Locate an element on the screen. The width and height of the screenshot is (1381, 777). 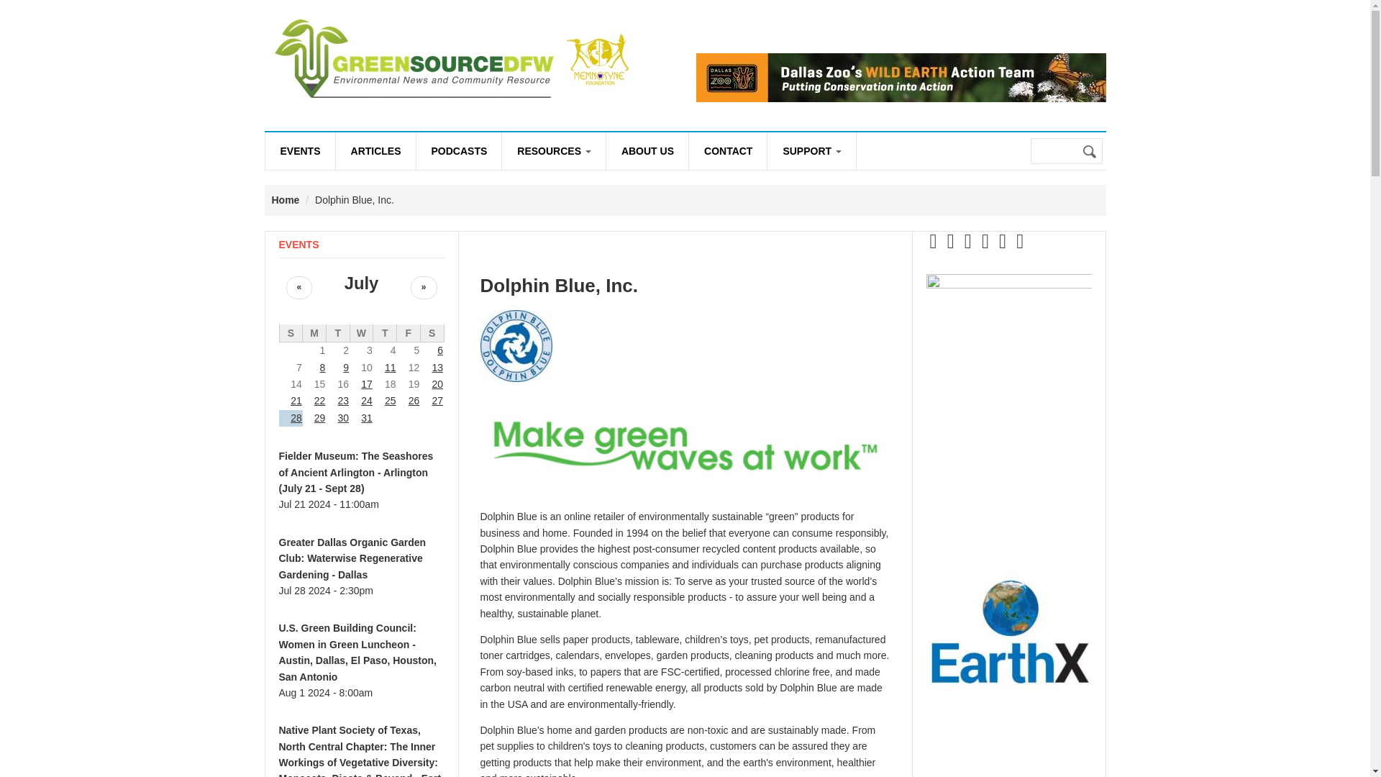
Navigate to next month is located at coordinates (424, 287).